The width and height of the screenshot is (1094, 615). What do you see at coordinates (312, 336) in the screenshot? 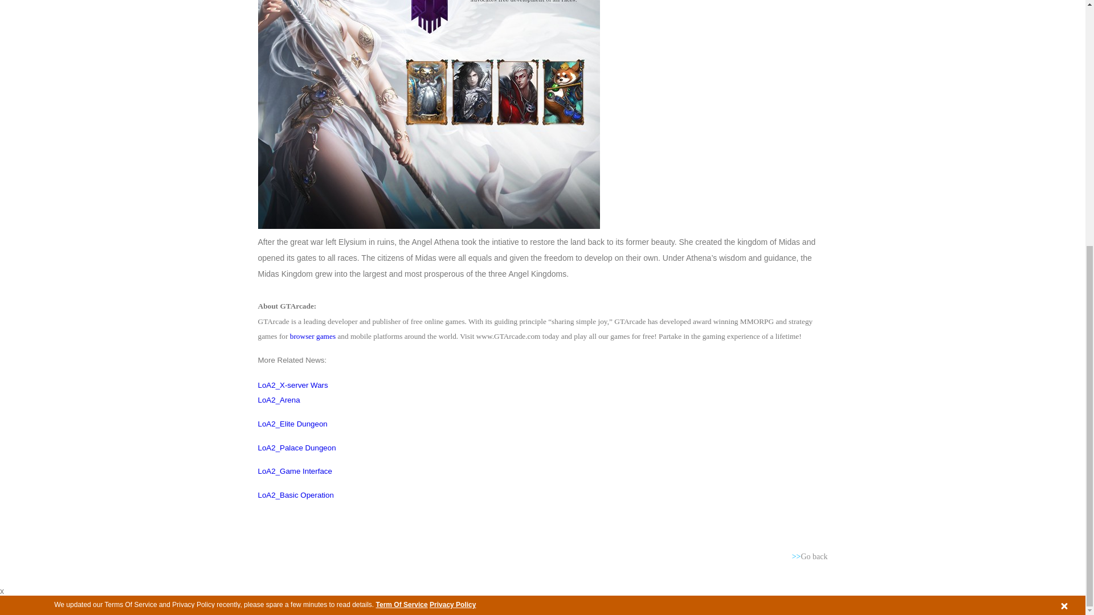
I see `browser games` at bounding box center [312, 336].